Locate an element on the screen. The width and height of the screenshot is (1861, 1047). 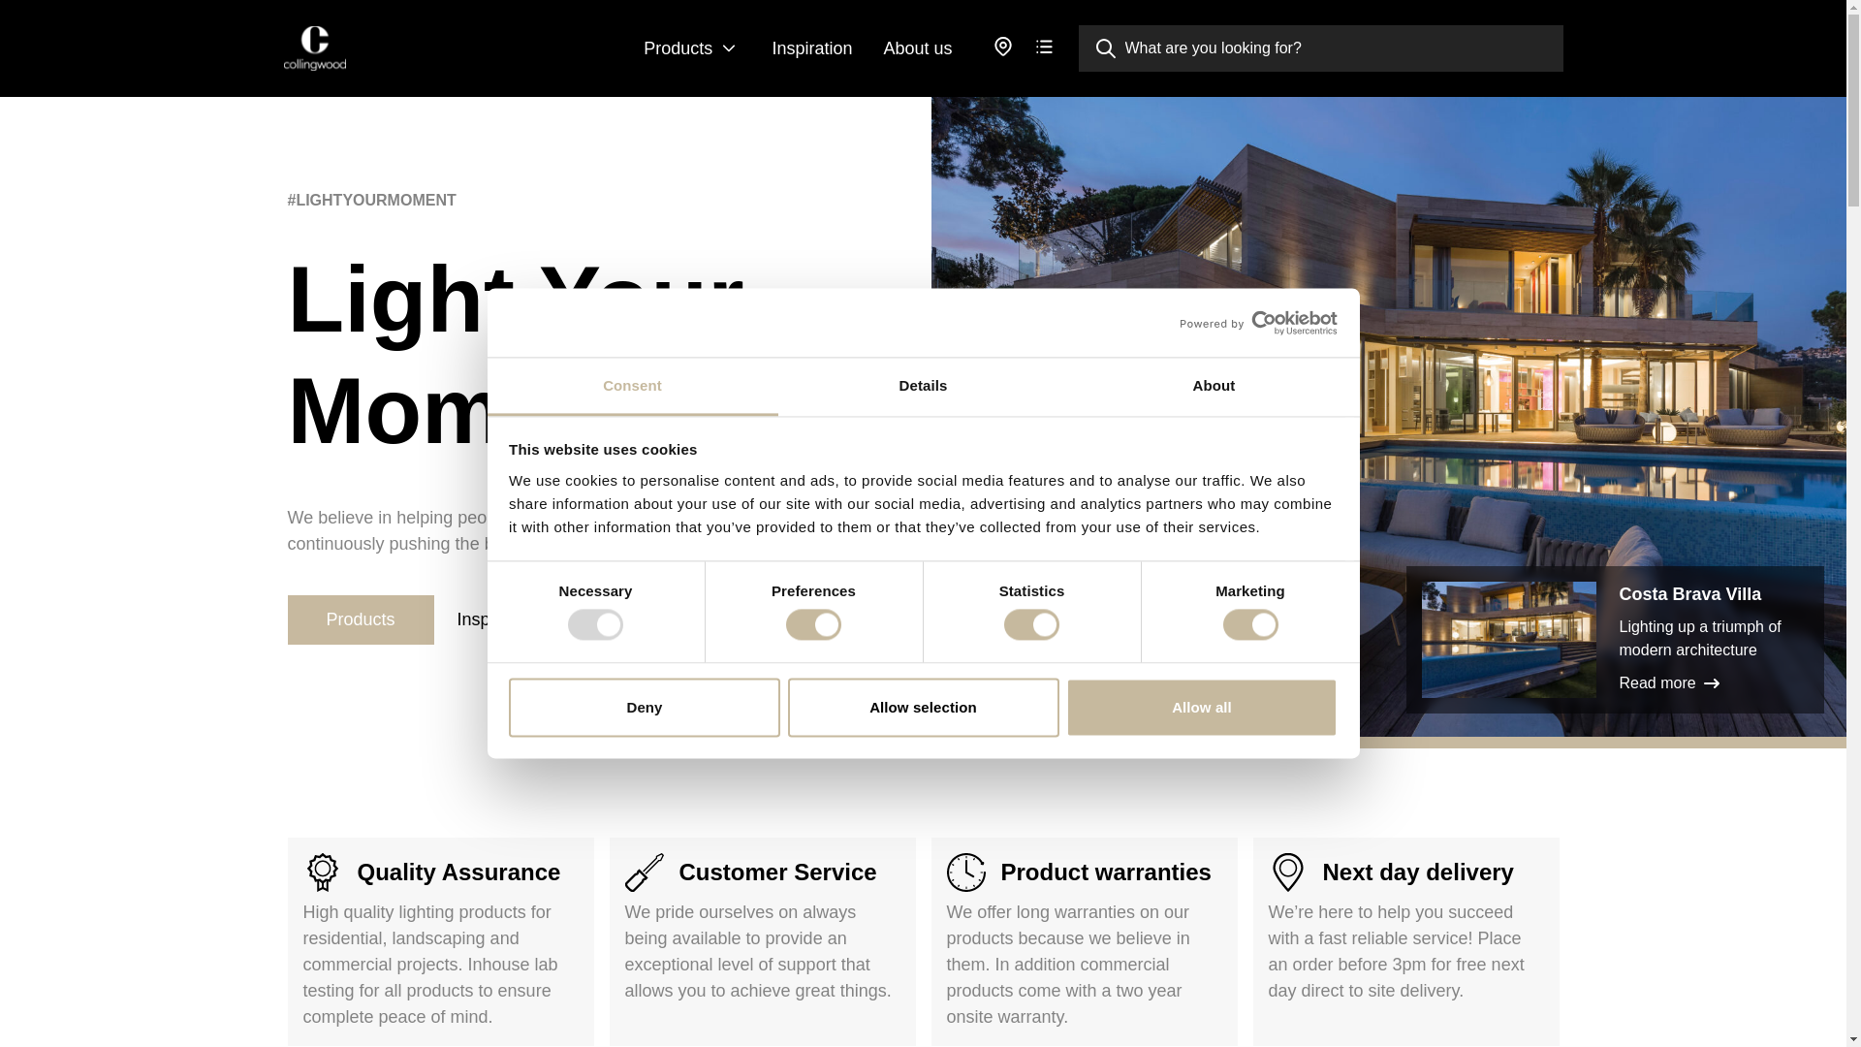
Allow all is located at coordinates (1202, 707).